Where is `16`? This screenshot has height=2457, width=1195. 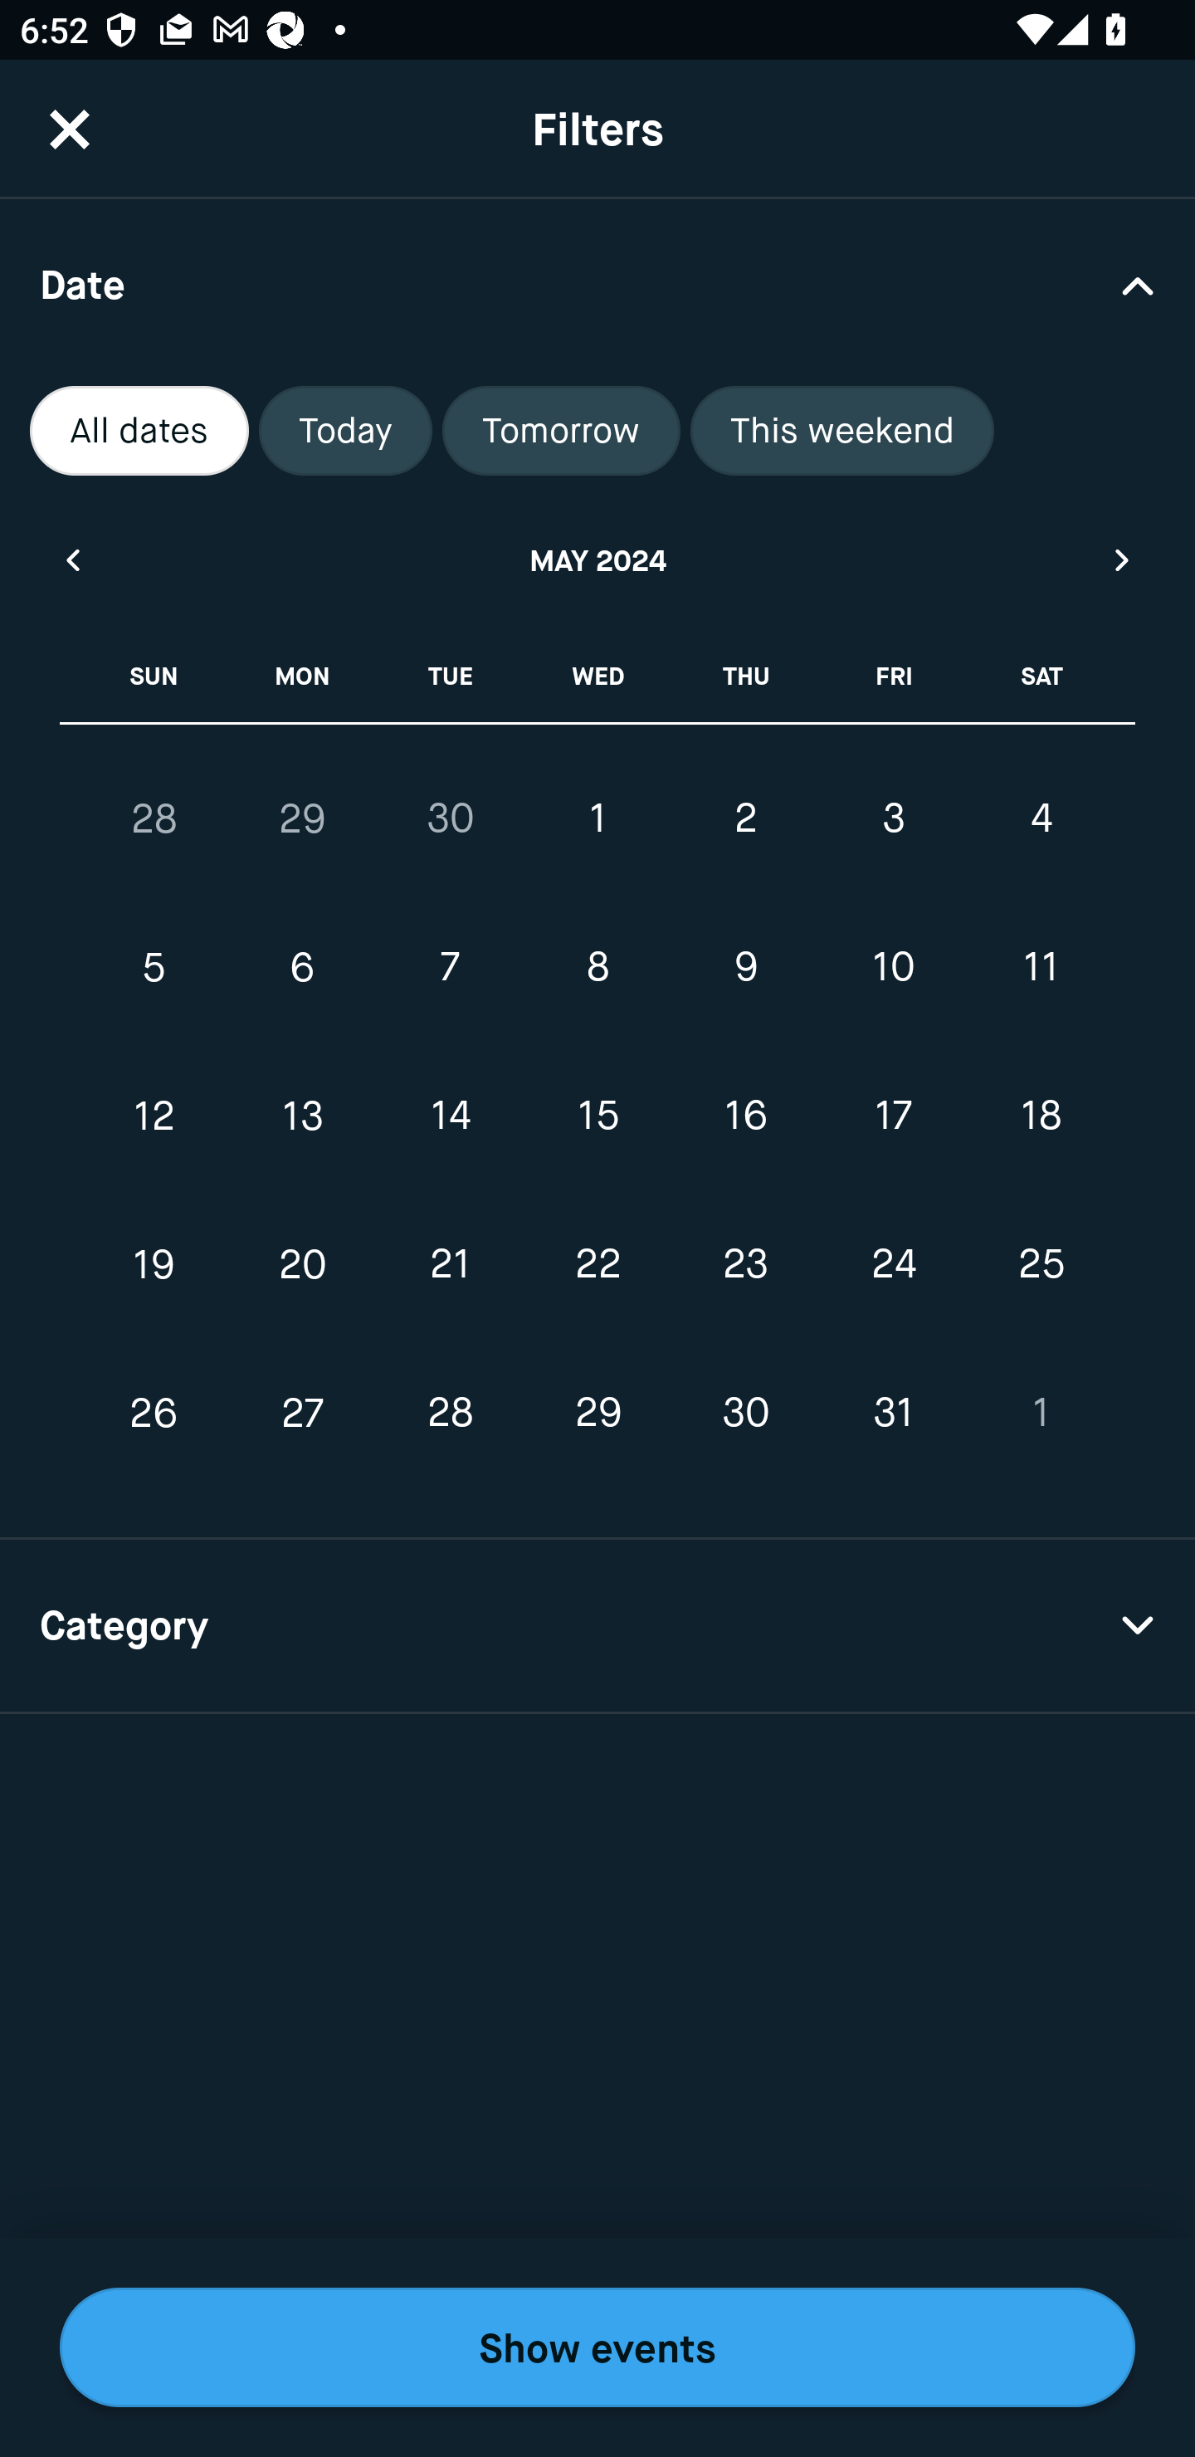
16 is located at coordinates (745, 1116).